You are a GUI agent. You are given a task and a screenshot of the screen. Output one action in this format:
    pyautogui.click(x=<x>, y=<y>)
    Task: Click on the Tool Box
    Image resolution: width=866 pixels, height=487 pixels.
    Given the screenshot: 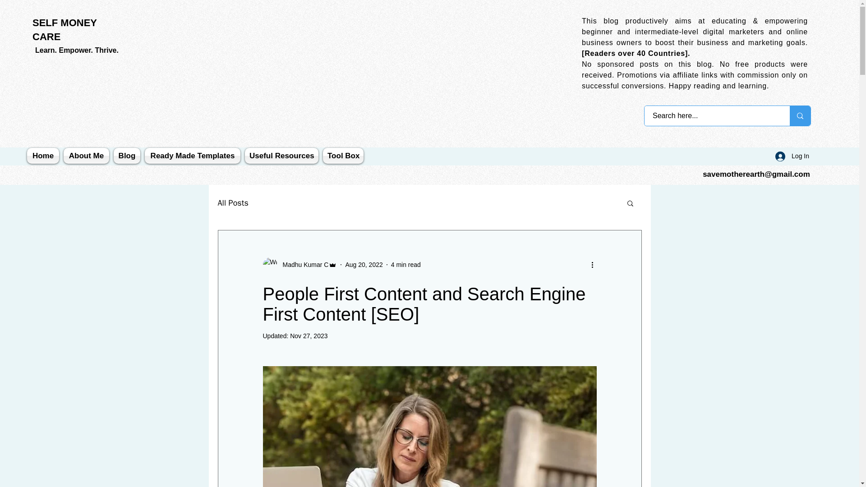 What is the action you would take?
    pyautogui.click(x=342, y=156)
    